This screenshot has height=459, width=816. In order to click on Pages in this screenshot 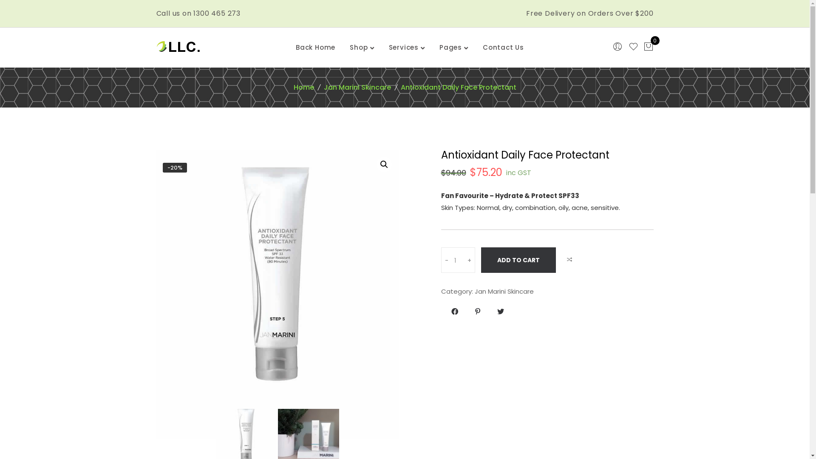, I will do `click(450, 48)`.